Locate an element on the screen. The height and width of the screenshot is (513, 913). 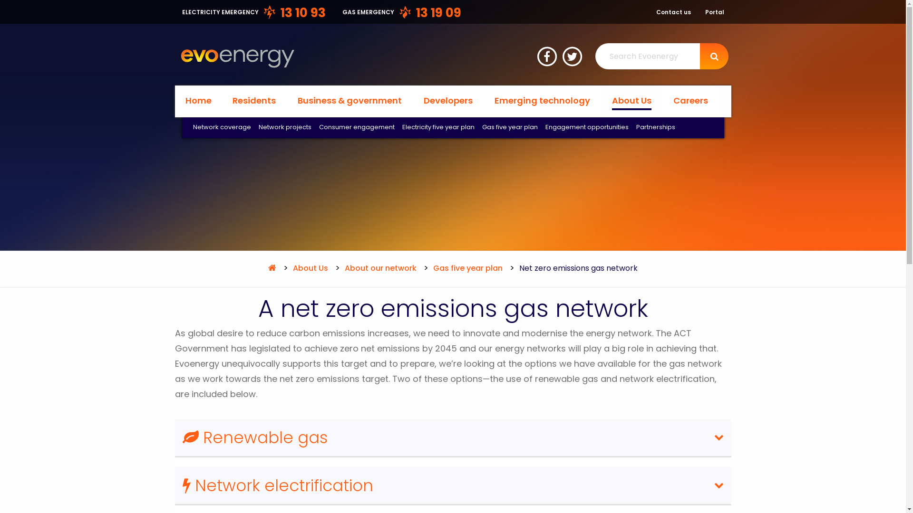
Engagement opportunities is located at coordinates (587, 128).